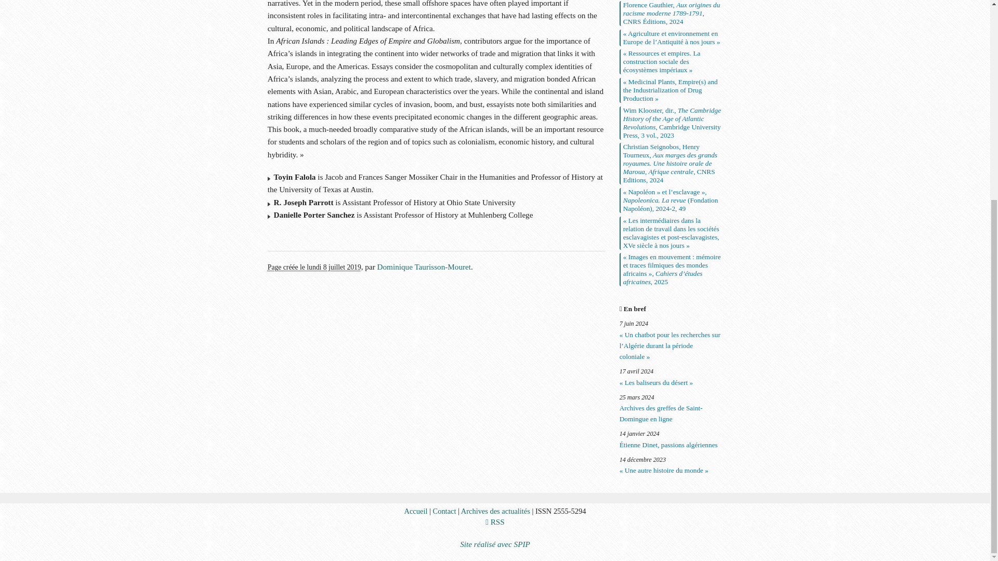 This screenshot has width=998, height=561. I want to click on Dominique Taurisson-Mouret, so click(424, 266).